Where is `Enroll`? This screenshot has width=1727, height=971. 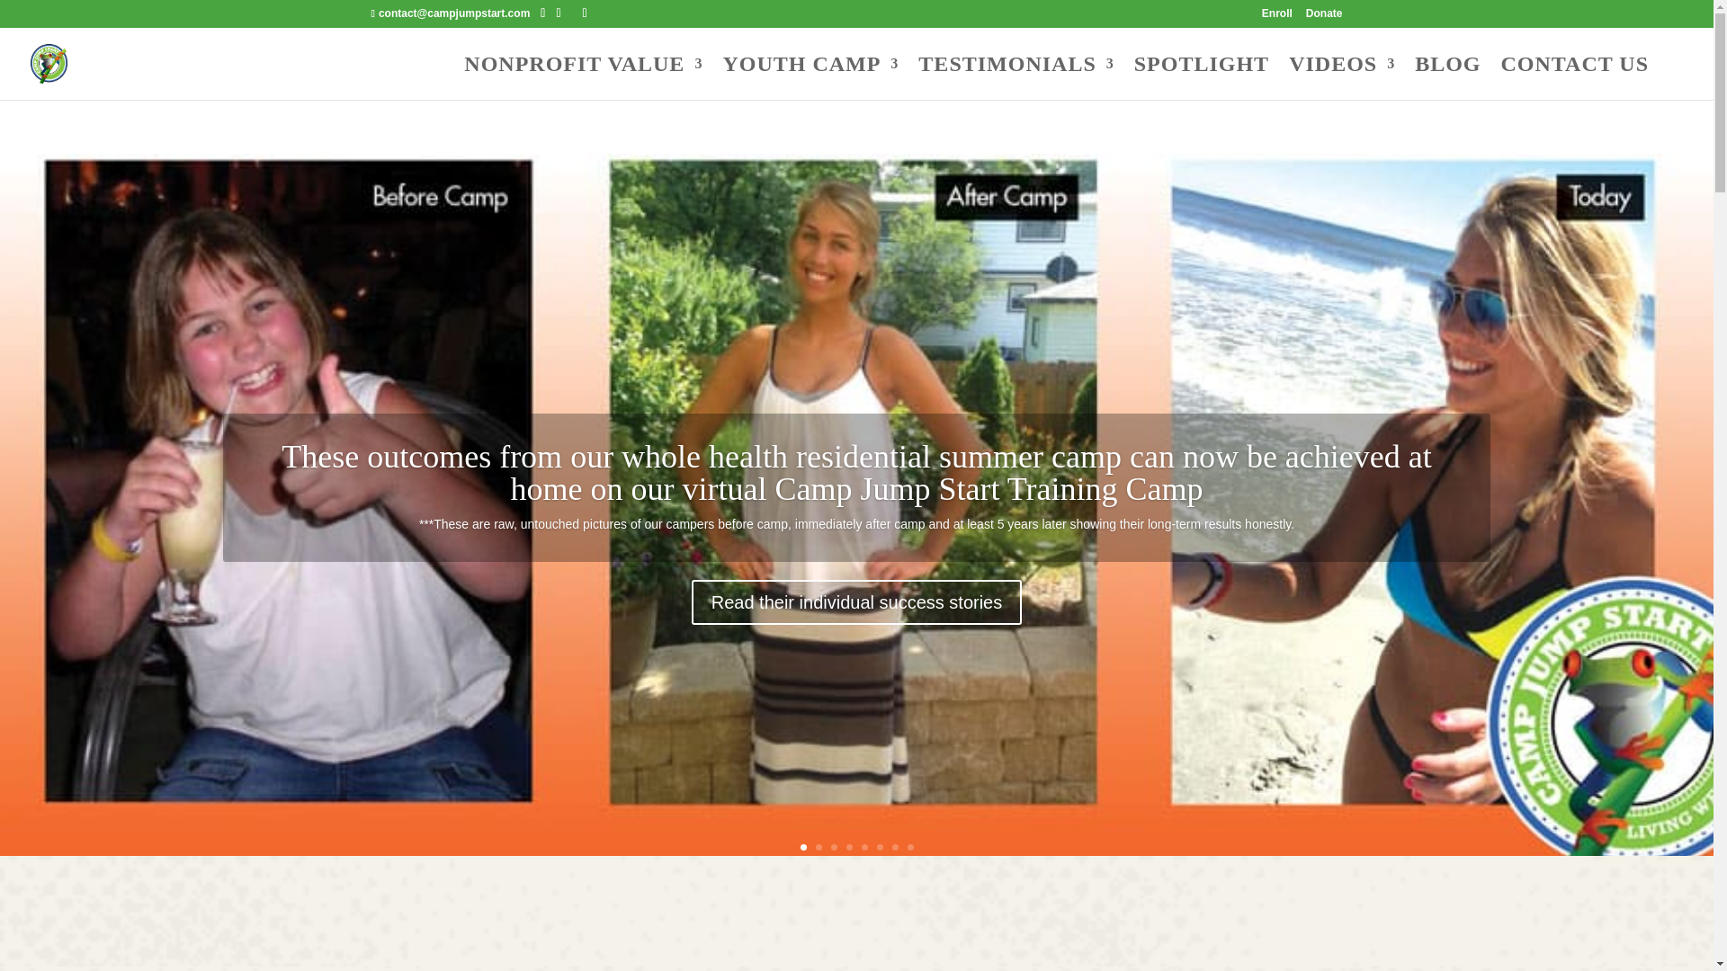 Enroll is located at coordinates (1277, 17).